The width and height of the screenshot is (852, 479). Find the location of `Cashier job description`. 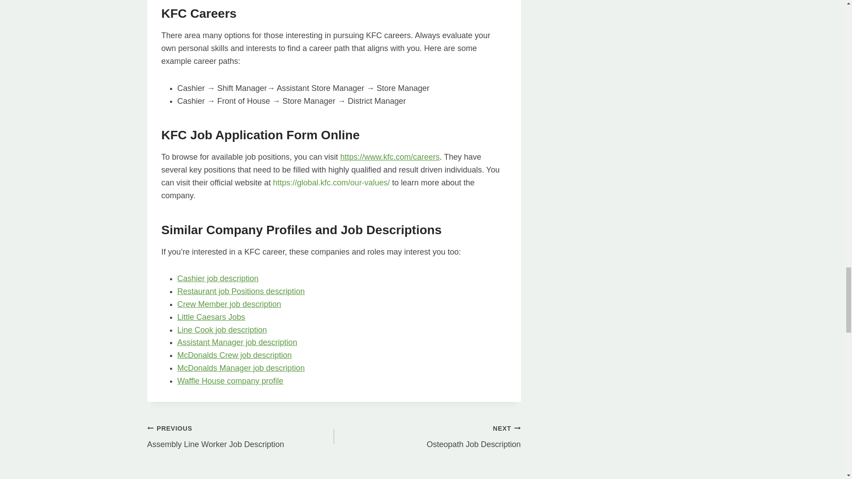

Cashier job description is located at coordinates (218, 279).